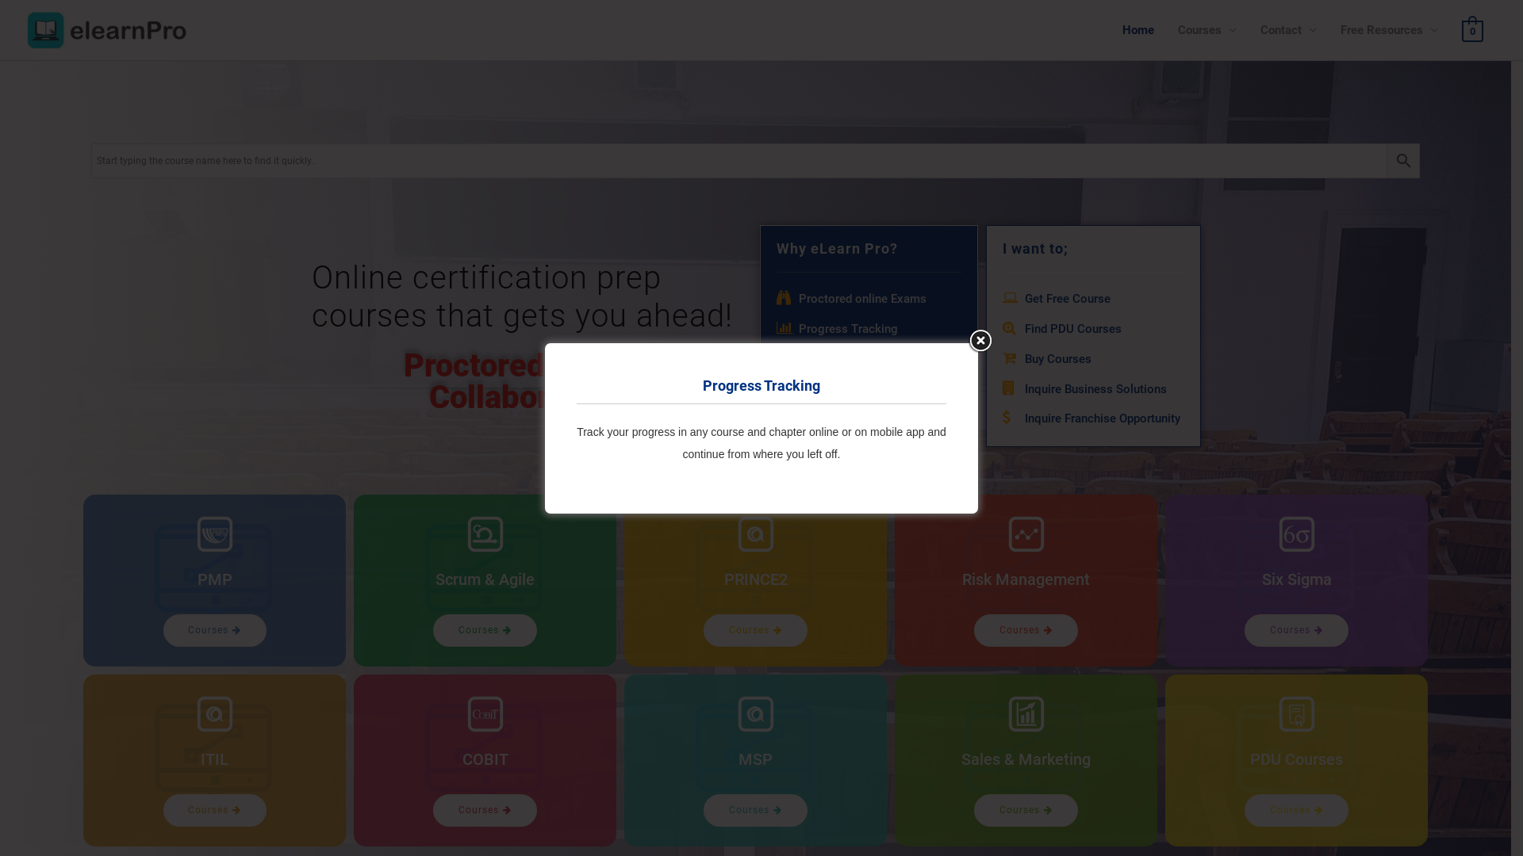 This screenshot has height=856, width=1523. I want to click on Find PDU Courses, so click(1093, 330).